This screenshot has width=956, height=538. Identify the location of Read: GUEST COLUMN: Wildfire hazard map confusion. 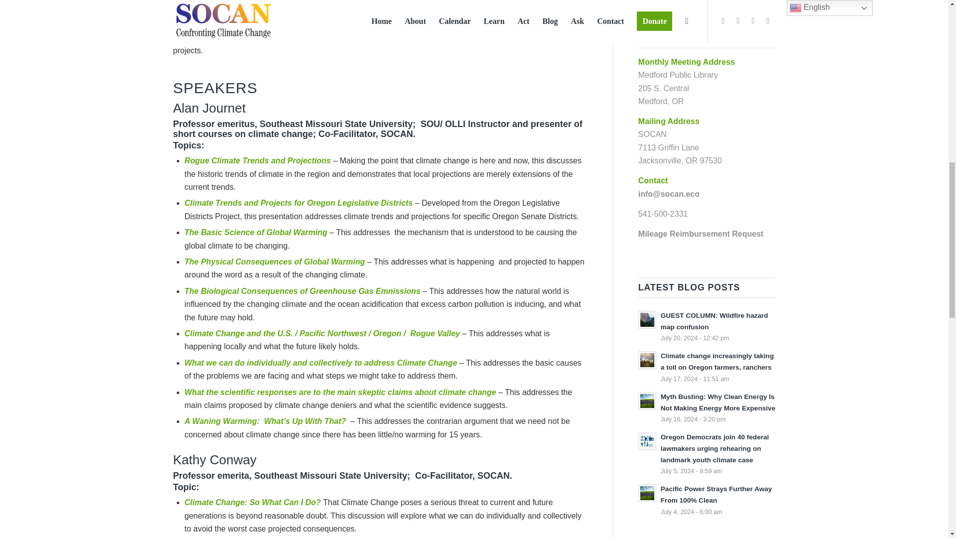
(714, 321).